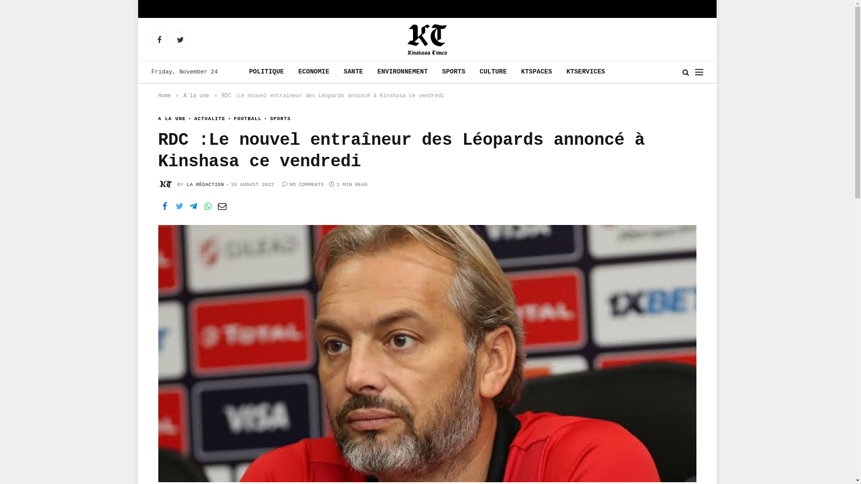 The height and width of the screenshot is (484, 861). I want to click on NO COMMENTS, so click(303, 185).